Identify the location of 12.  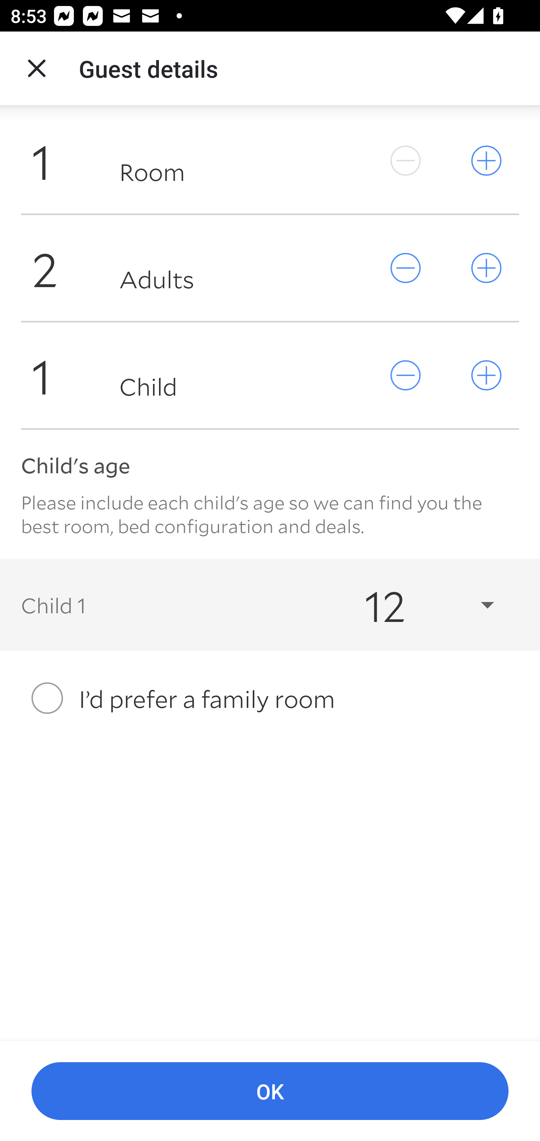
(416, 604).